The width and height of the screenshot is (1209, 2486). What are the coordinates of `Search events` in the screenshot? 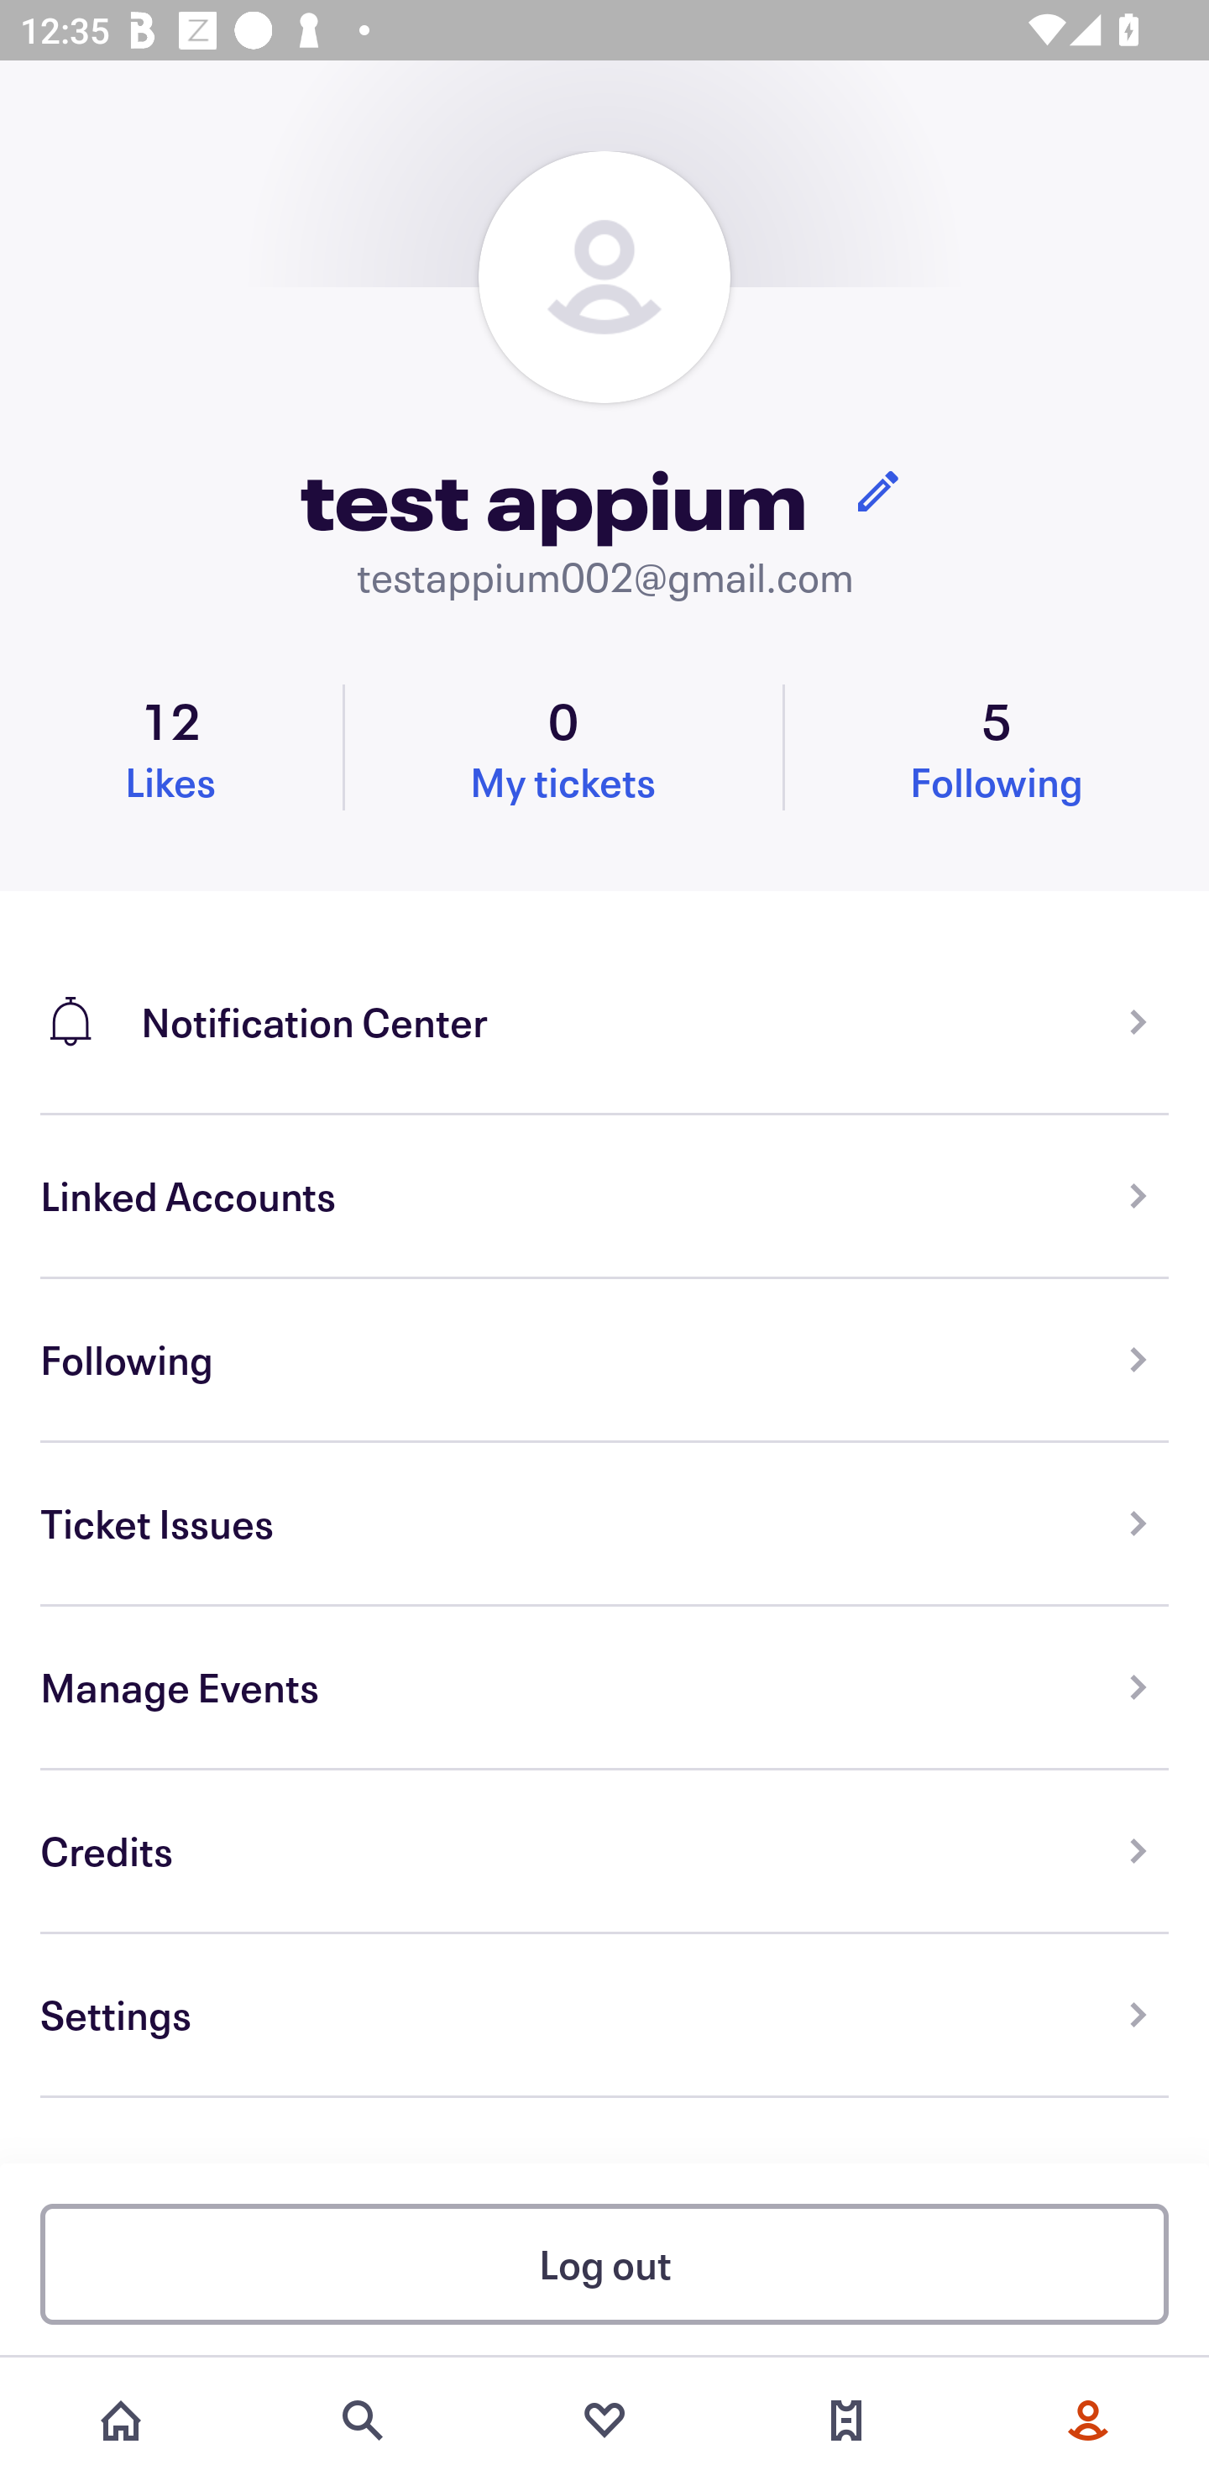 It's located at (363, 2420).